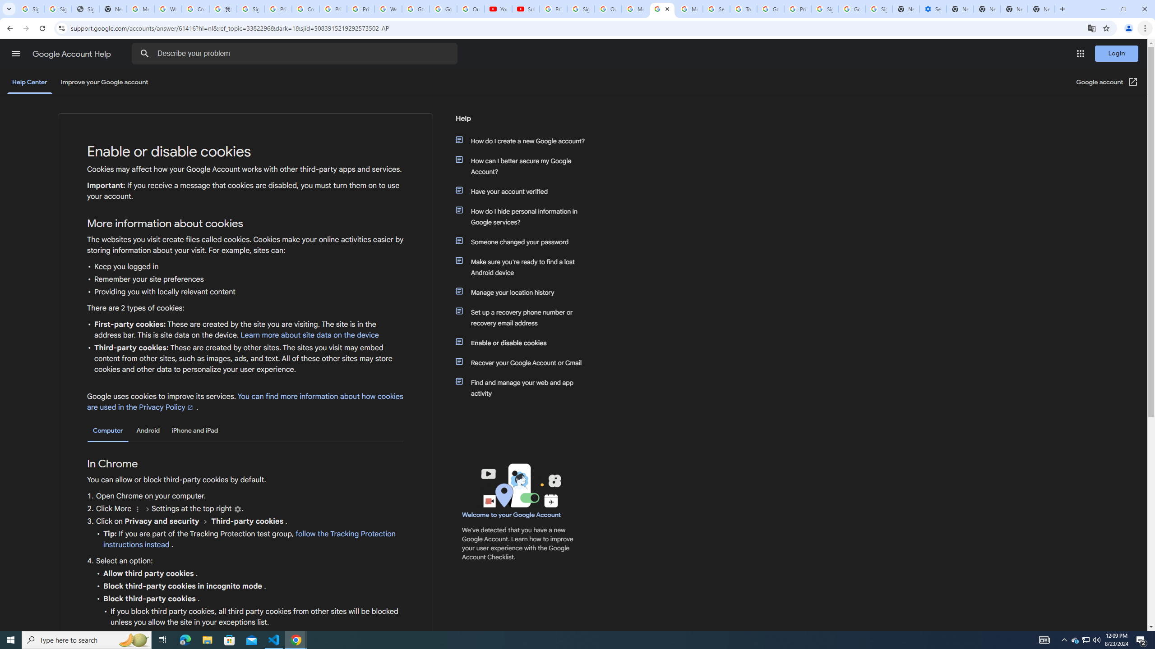  I want to click on Google Account, so click(443, 9).